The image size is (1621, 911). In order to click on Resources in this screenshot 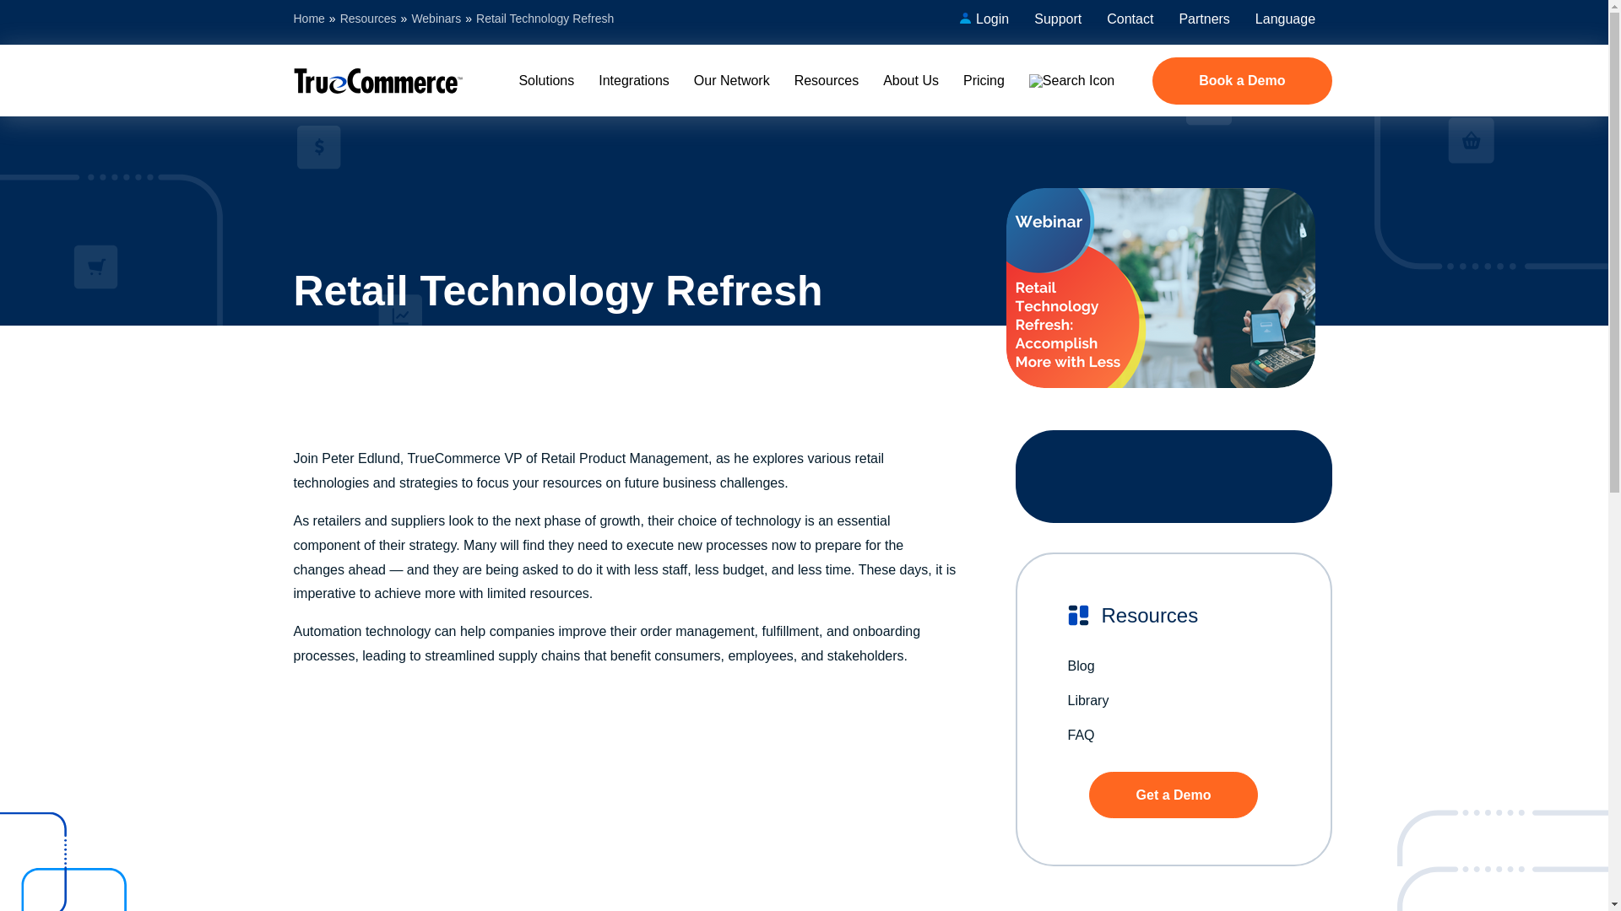, I will do `click(368, 19)`.